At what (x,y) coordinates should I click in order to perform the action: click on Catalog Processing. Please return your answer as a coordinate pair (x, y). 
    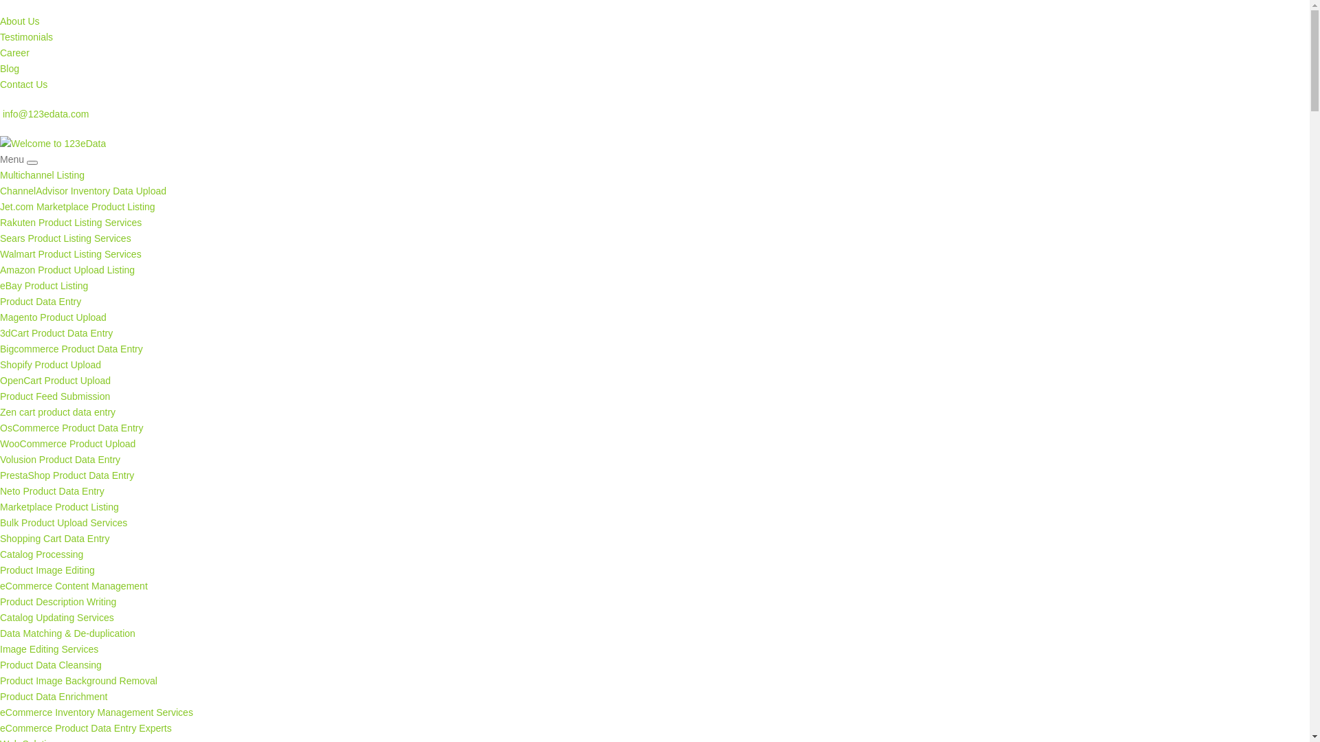
    Looking at the image, I should click on (41, 554).